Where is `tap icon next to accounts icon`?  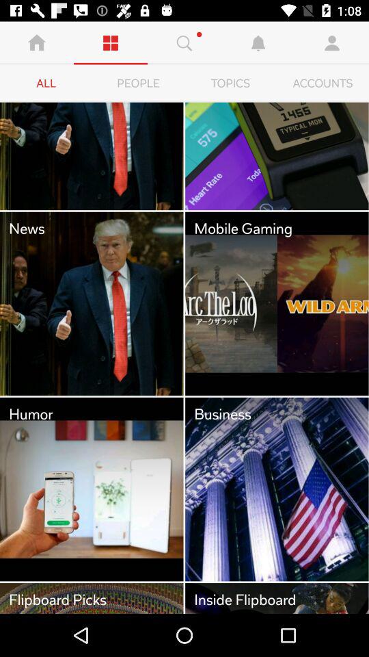
tap icon next to accounts icon is located at coordinates (231, 83).